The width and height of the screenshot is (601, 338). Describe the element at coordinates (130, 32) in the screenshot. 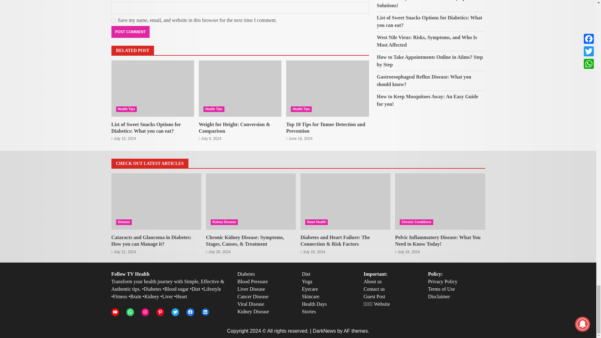

I see `Post Comment` at that location.